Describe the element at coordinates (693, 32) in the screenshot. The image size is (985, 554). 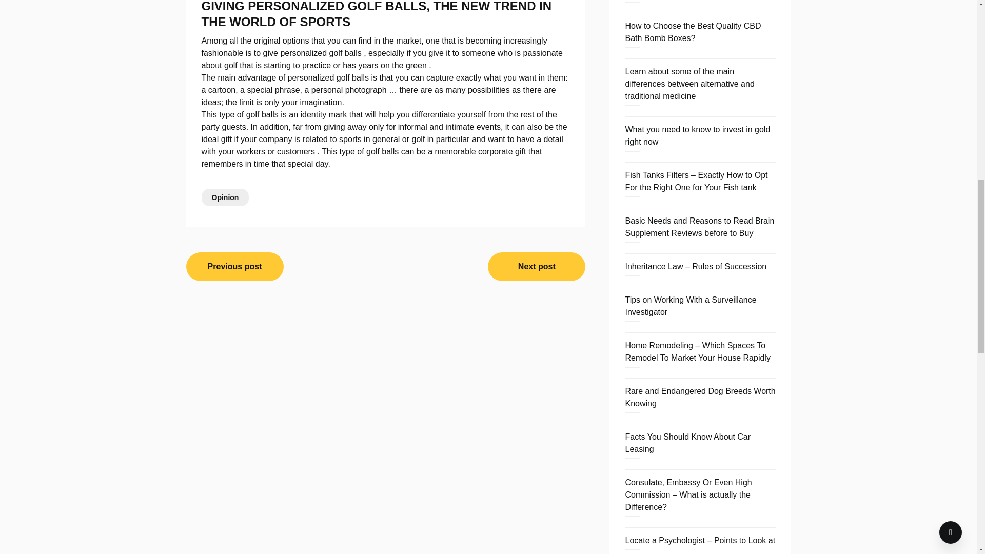
I see `How to Choose the Best Quality CBD Bath Bomb Boxes?` at that location.